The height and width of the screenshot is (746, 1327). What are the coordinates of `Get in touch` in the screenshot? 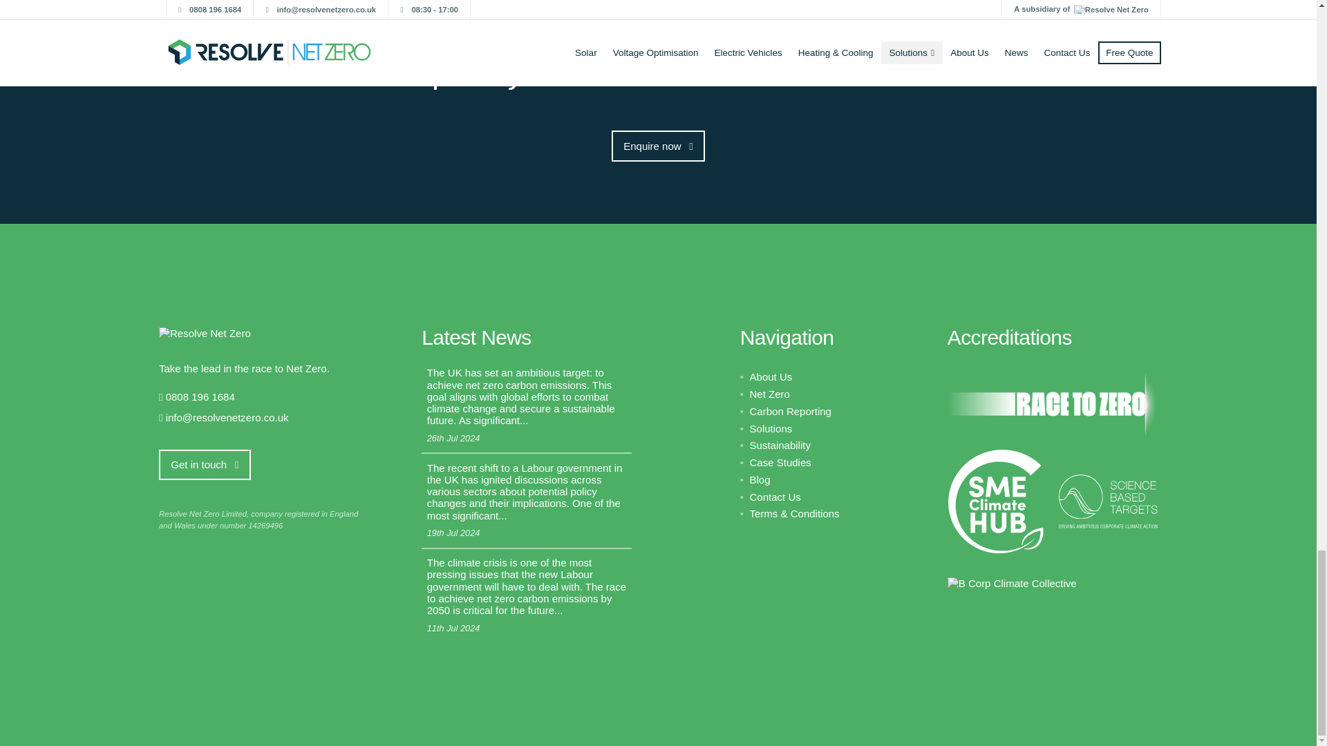 It's located at (205, 465).